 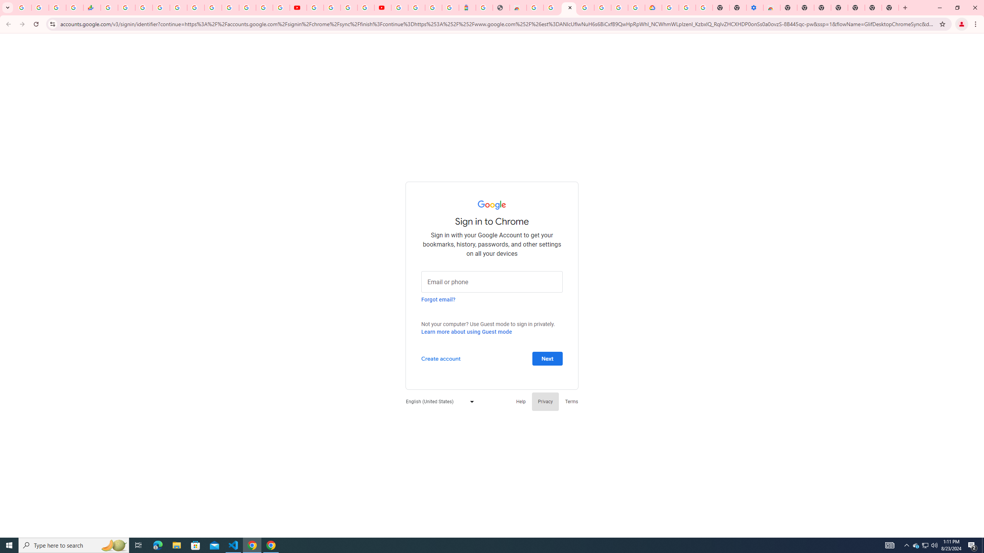 What do you see at coordinates (755, 8) in the screenshot?
I see `Settings - Accessibility` at bounding box center [755, 8].